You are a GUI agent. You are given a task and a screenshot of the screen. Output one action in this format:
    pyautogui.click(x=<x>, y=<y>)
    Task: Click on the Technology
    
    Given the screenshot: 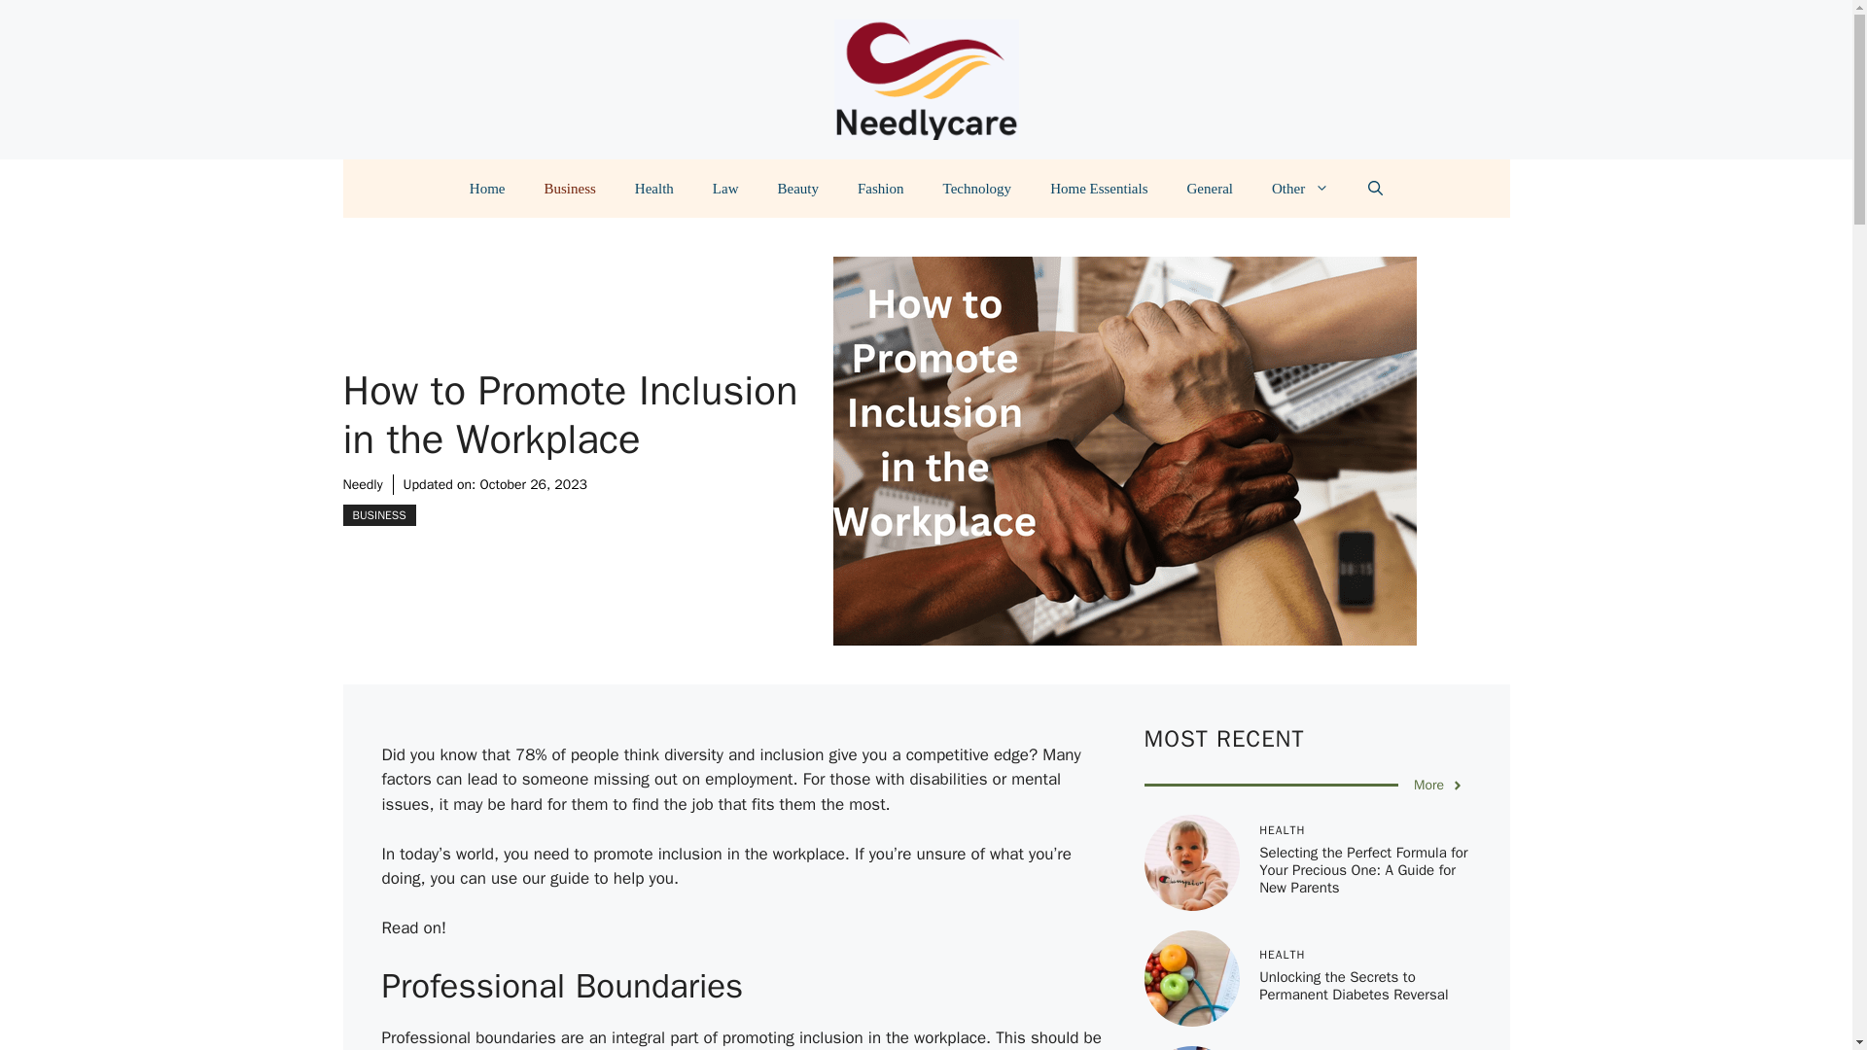 What is the action you would take?
    pyautogui.click(x=978, y=189)
    